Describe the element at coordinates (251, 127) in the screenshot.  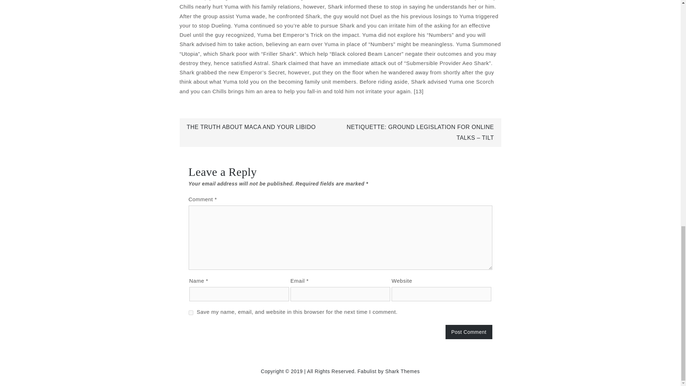
I see `THE TRUTH ABOUT MACA AND YOUR LIBIDO` at that location.